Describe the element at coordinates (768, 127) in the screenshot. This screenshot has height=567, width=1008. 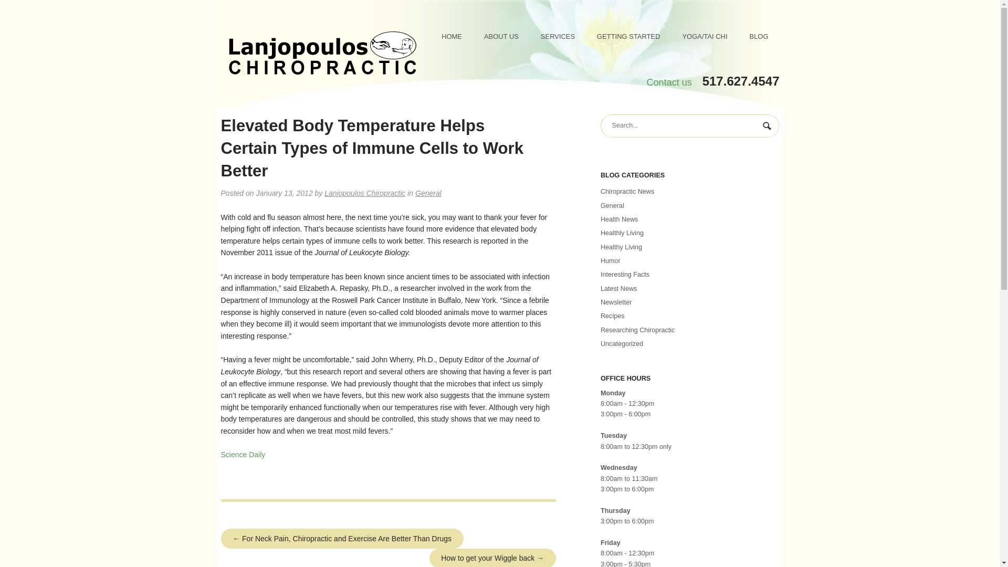
I see `Search` at that location.